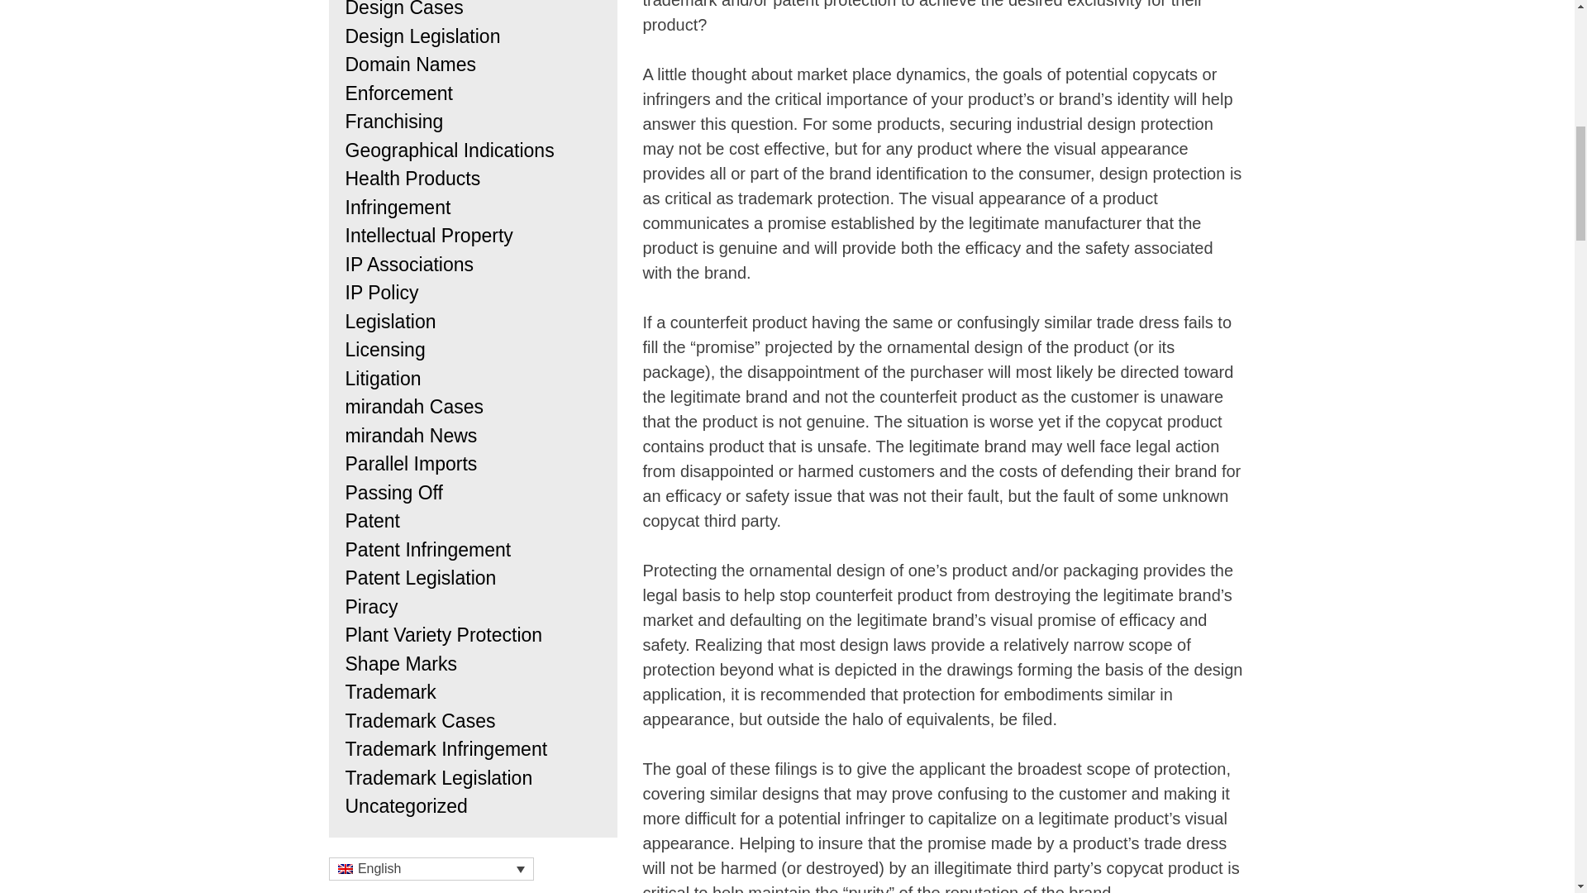  Describe the element at coordinates (423, 36) in the screenshot. I see `Design Legislation` at that location.